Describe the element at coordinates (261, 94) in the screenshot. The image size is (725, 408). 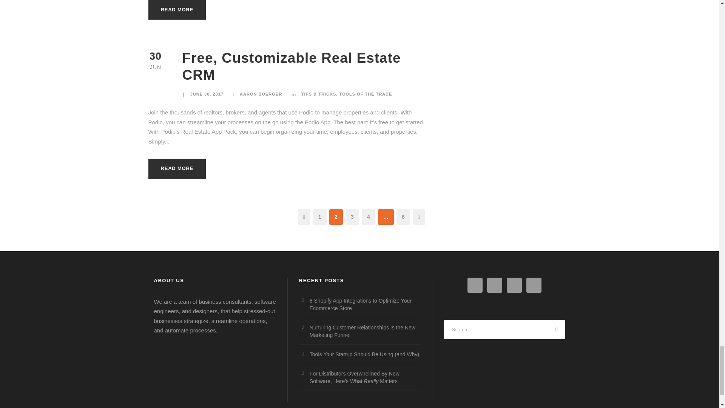
I see `Posts by Aaron Boerger` at that location.